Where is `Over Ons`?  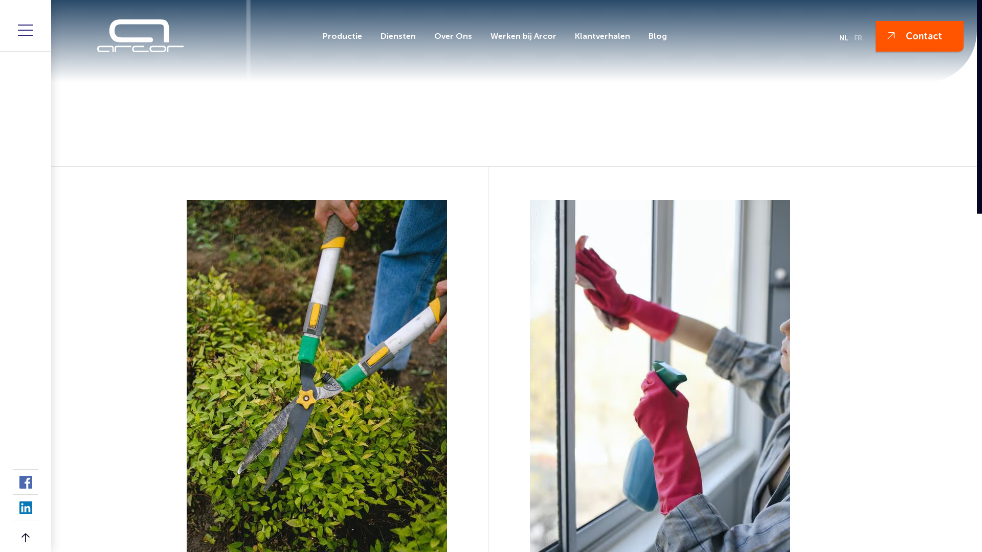
Over Ons is located at coordinates (453, 36).